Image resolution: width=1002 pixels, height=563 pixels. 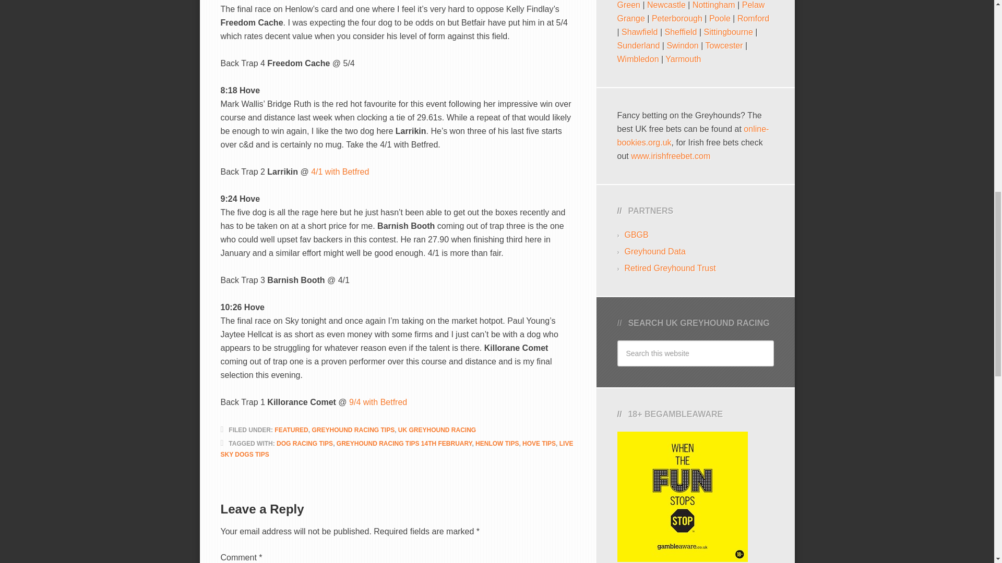 I want to click on The UK governing body, so click(x=636, y=235).